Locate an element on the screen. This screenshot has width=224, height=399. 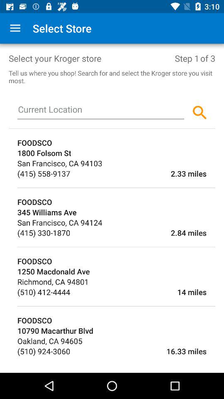
open item above the richmond, ca 94801 is located at coordinates (116, 271).